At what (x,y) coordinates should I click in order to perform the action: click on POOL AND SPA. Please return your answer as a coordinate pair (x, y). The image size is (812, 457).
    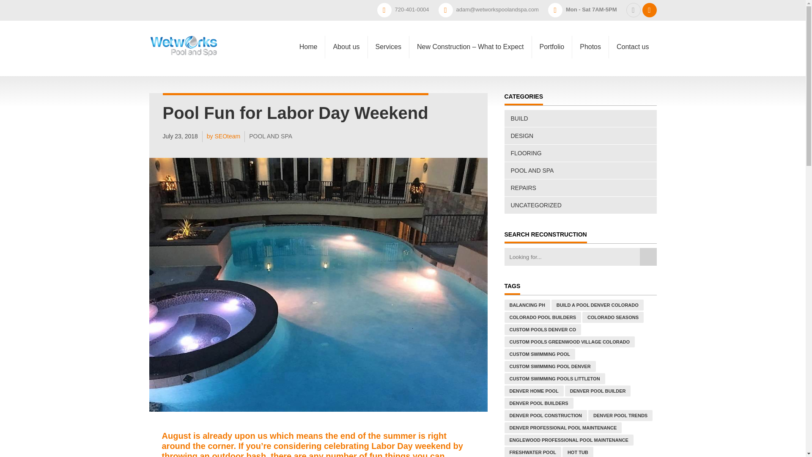
    Looking at the image, I should click on (266, 136).